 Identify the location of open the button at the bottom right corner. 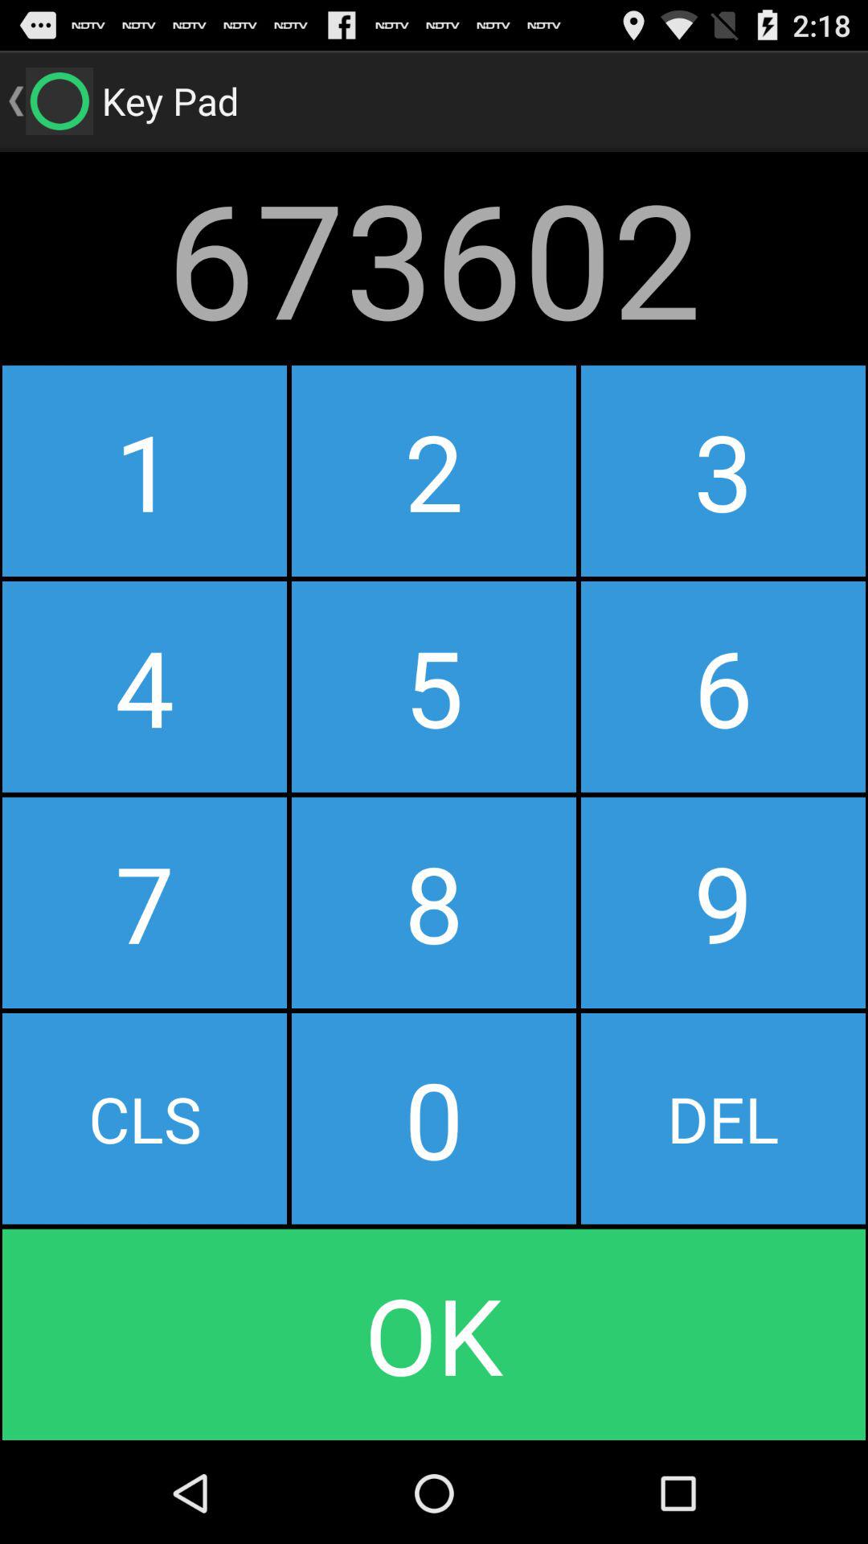
(723, 1119).